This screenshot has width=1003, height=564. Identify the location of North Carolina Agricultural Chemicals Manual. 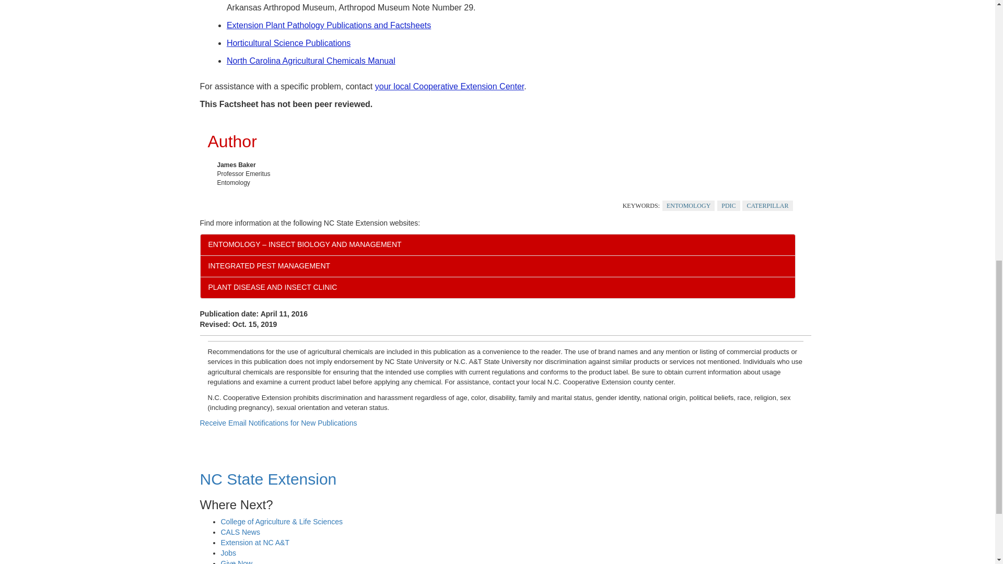
(310, 61).